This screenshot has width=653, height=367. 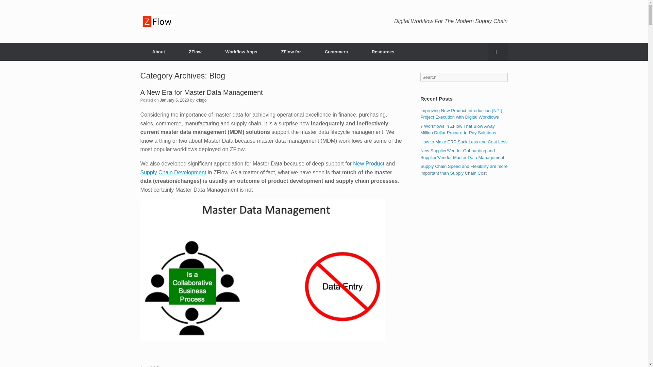 I want to click on Workflow Apps, so click(x=241, y=52).